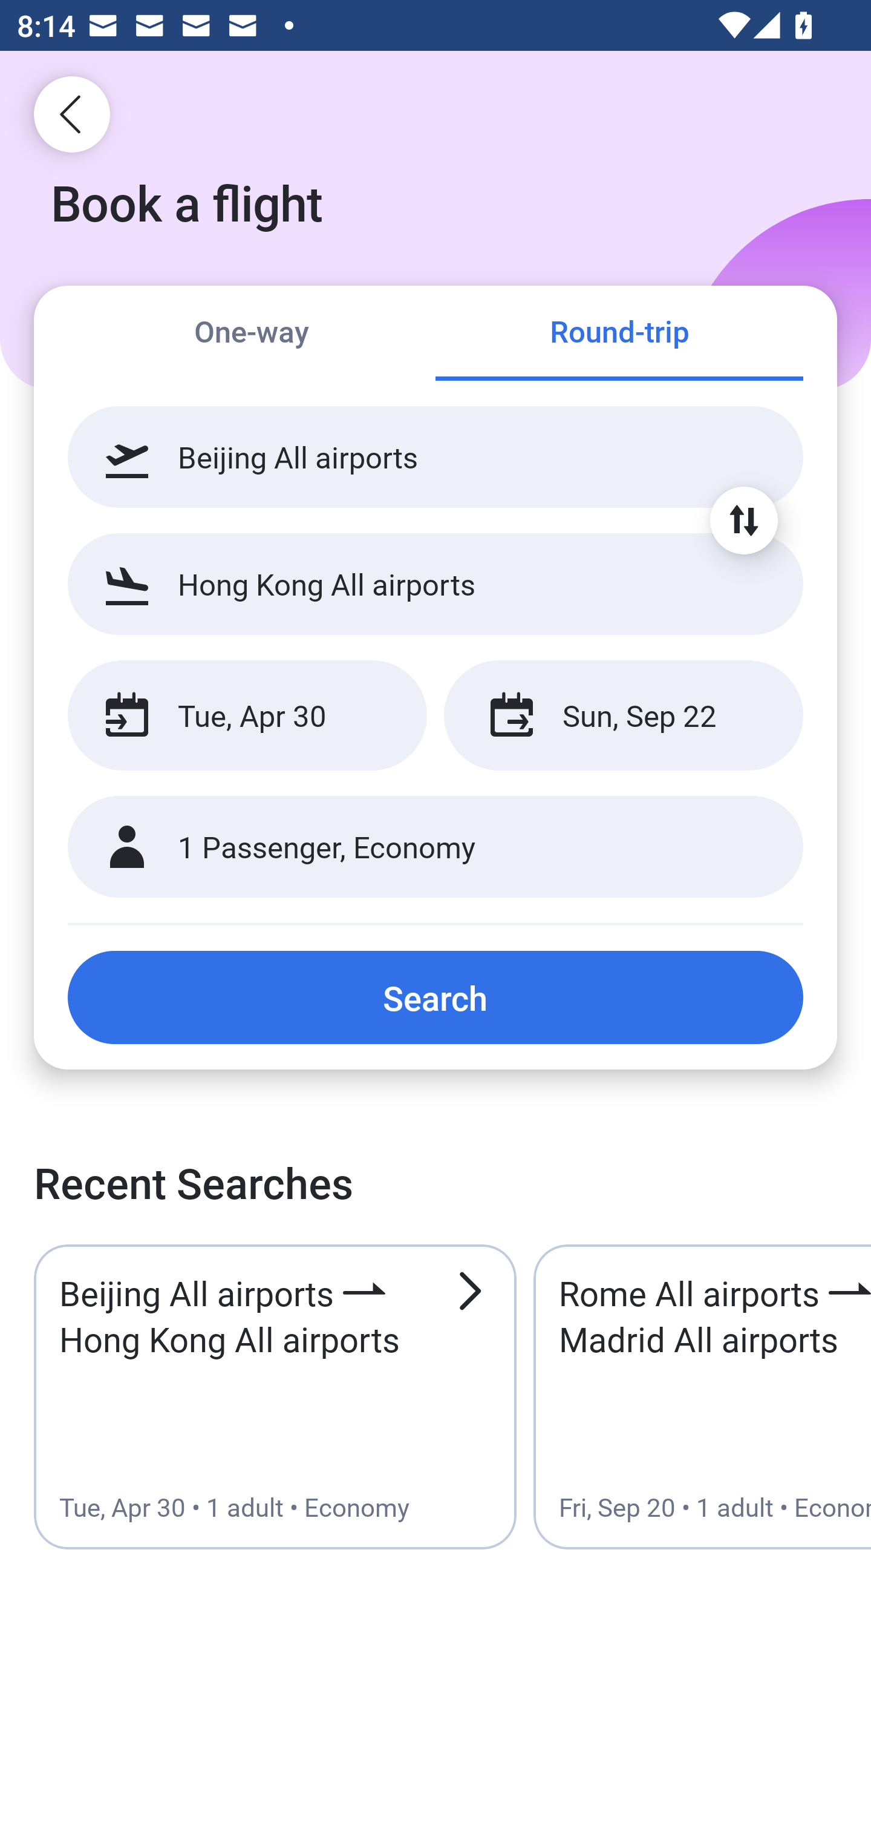 This screenshot has height=1840, width=871. What do you see at coordinates (247, 715) in the screenshot?
I see `Tue, Apr 30` at bounding box center [247, 715].